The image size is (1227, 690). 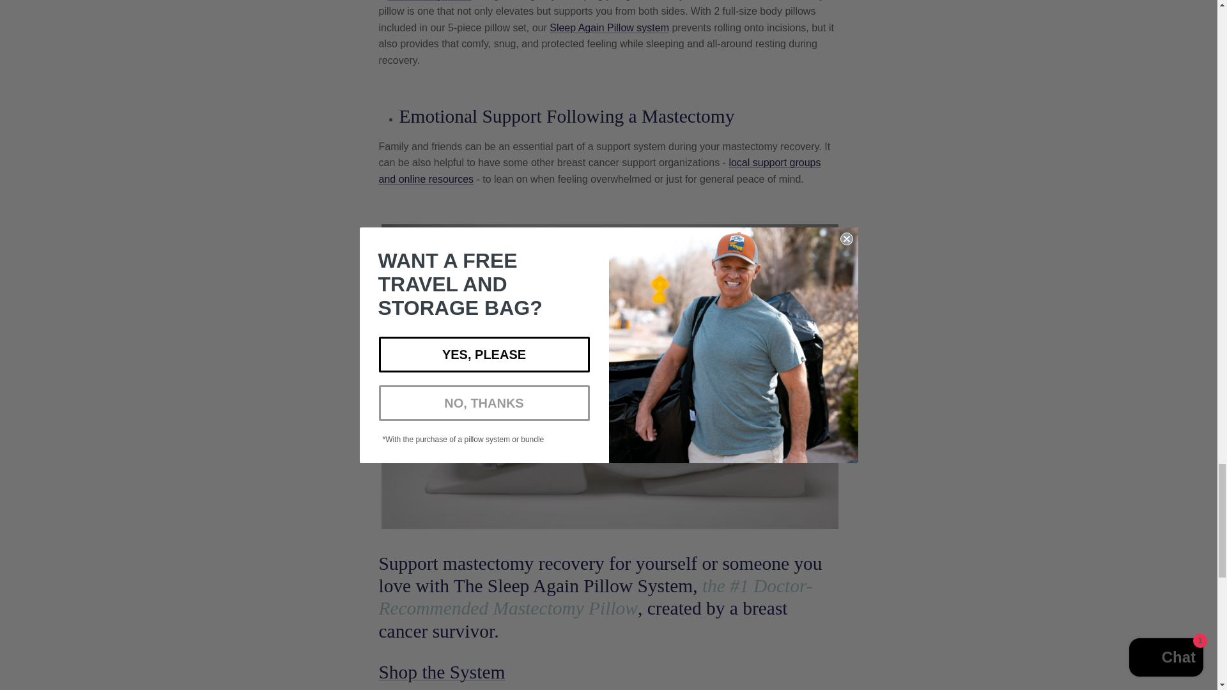 What do you see at coordinates (441, 672) in the screenshot?
I see `Mastectomy Pillow` at bounding box center [441, 672].